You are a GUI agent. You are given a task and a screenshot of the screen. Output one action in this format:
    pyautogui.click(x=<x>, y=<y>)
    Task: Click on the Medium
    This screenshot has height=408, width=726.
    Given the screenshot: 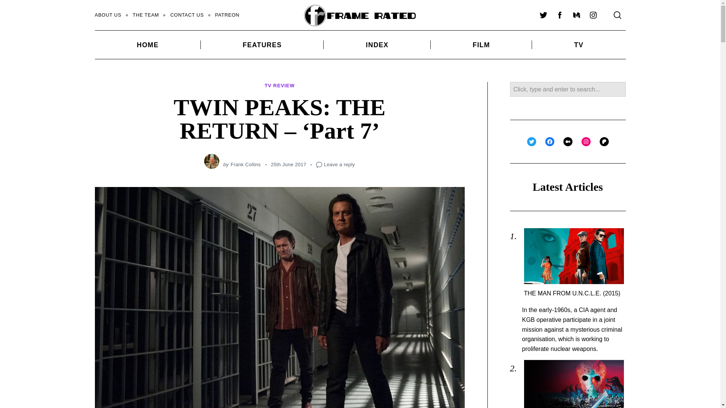 What is the action you would take?
    pyautogui.click(x=576, y=15)
    